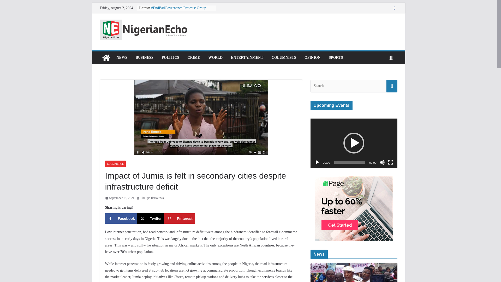  Describe the element at coordinates (121, 218) in the screenshot. I see `Share on Facebook` at that location.